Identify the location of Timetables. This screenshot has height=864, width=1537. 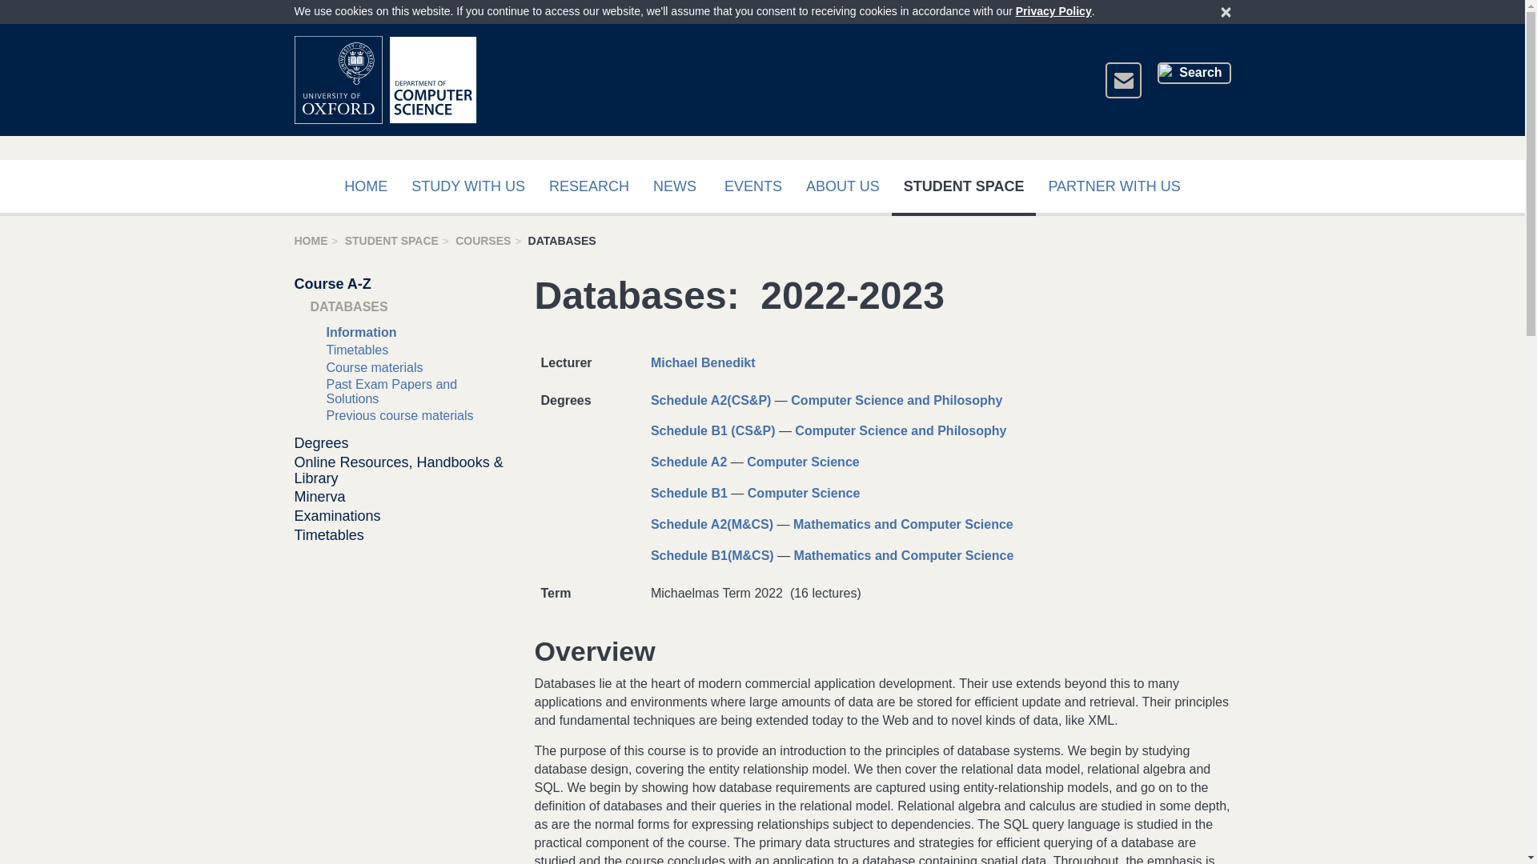
(357, 350).